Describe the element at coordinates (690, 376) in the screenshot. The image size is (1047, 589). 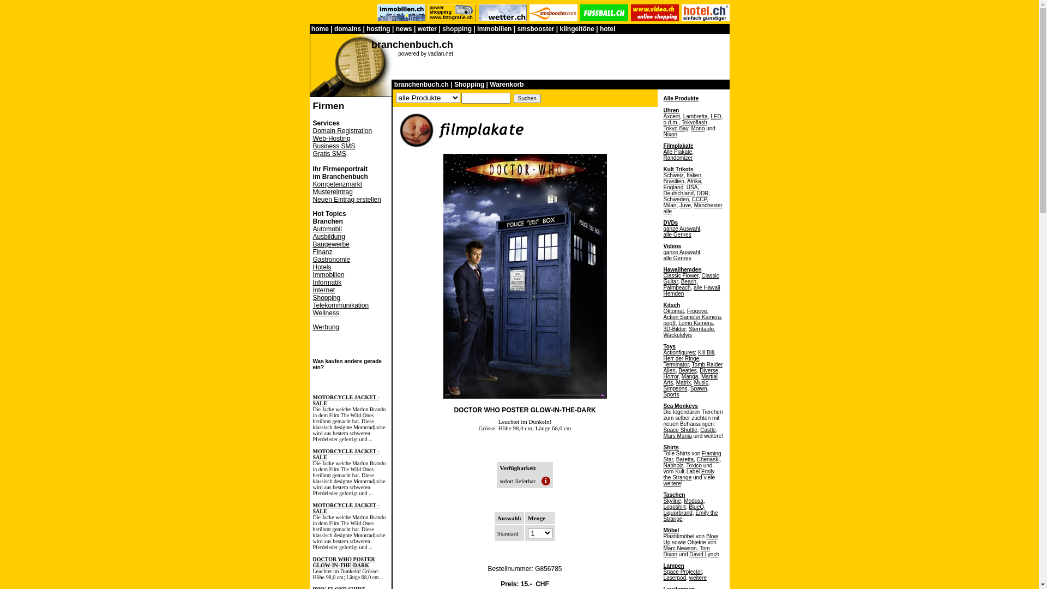
I see `Manga` at that location.